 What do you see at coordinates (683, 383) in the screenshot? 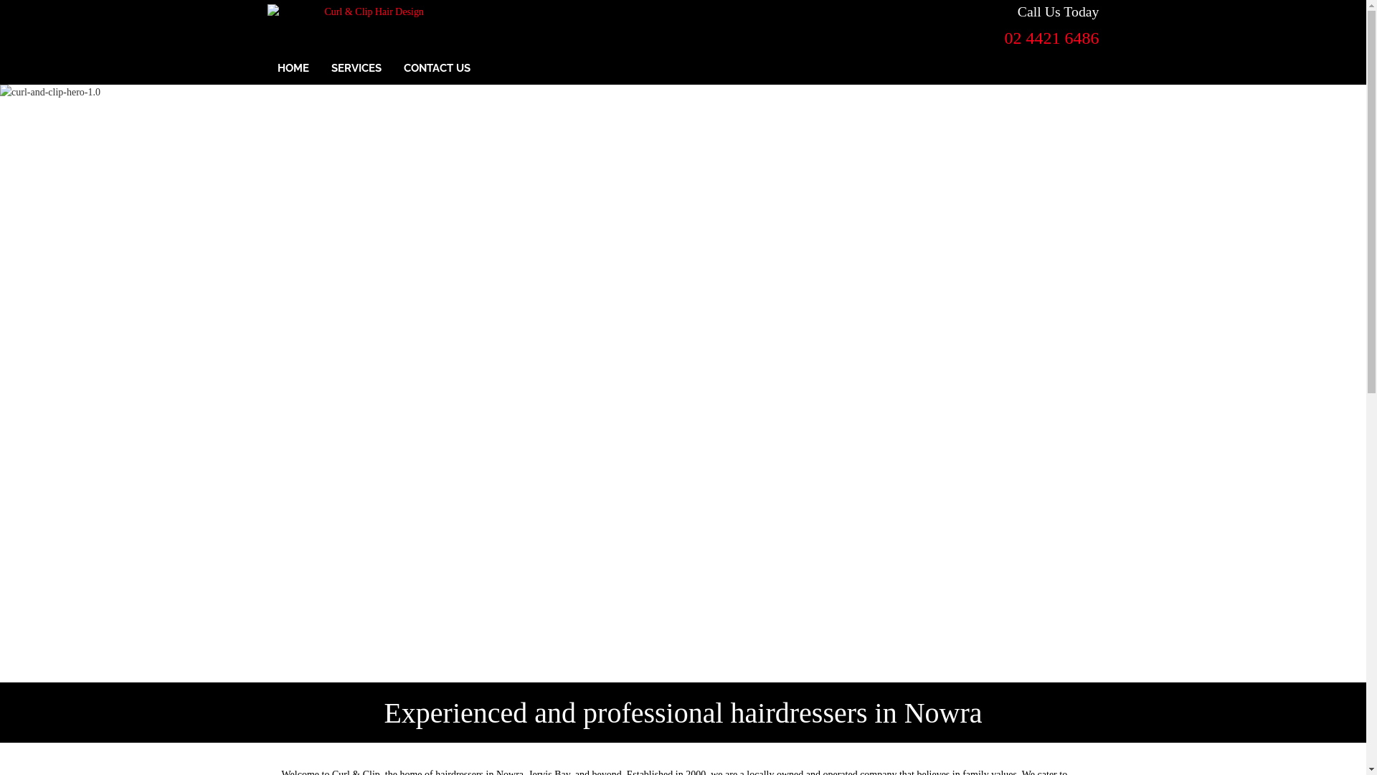
I see `curl-and-clip-hero-1.0` at bounding box center [683, 383].